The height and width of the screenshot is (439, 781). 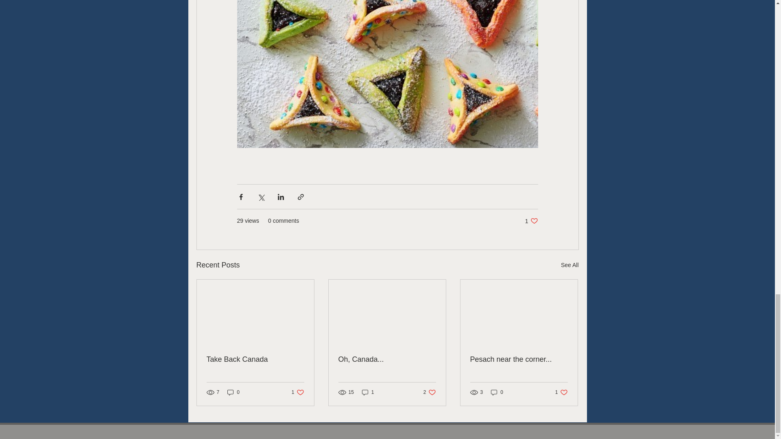 I want to click on See All, so click(x=255, y=359).